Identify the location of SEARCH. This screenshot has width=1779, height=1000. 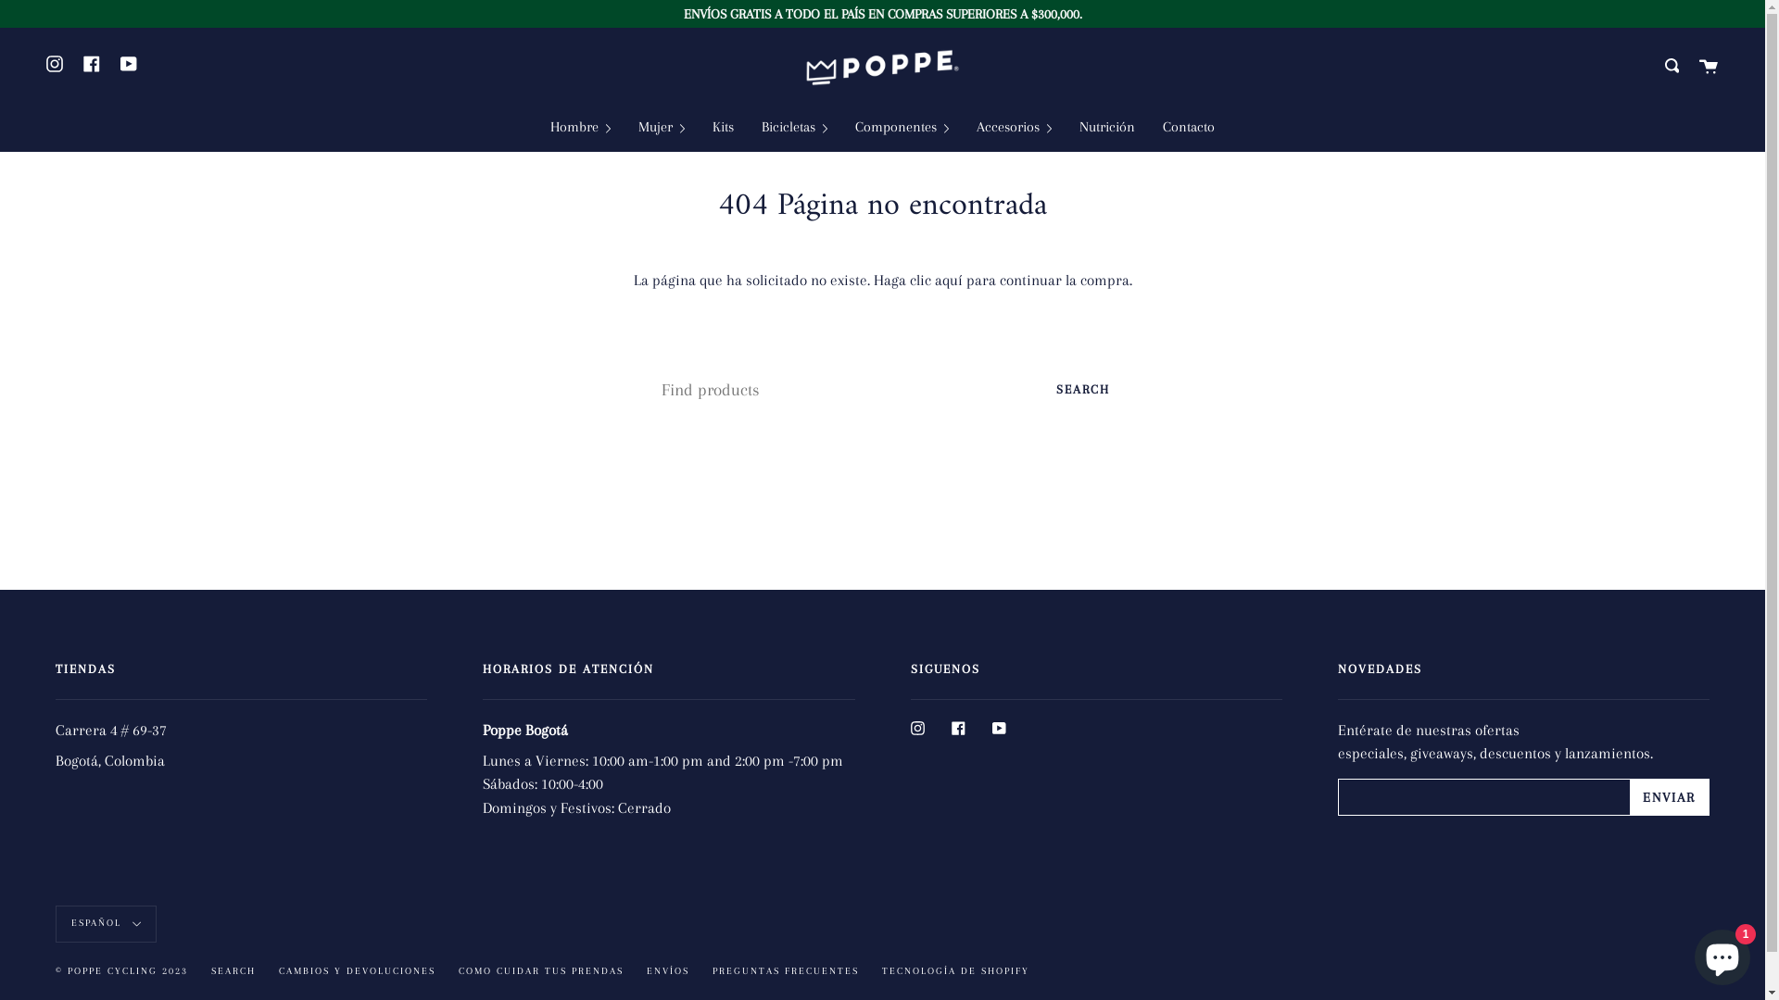
(1083, 389).